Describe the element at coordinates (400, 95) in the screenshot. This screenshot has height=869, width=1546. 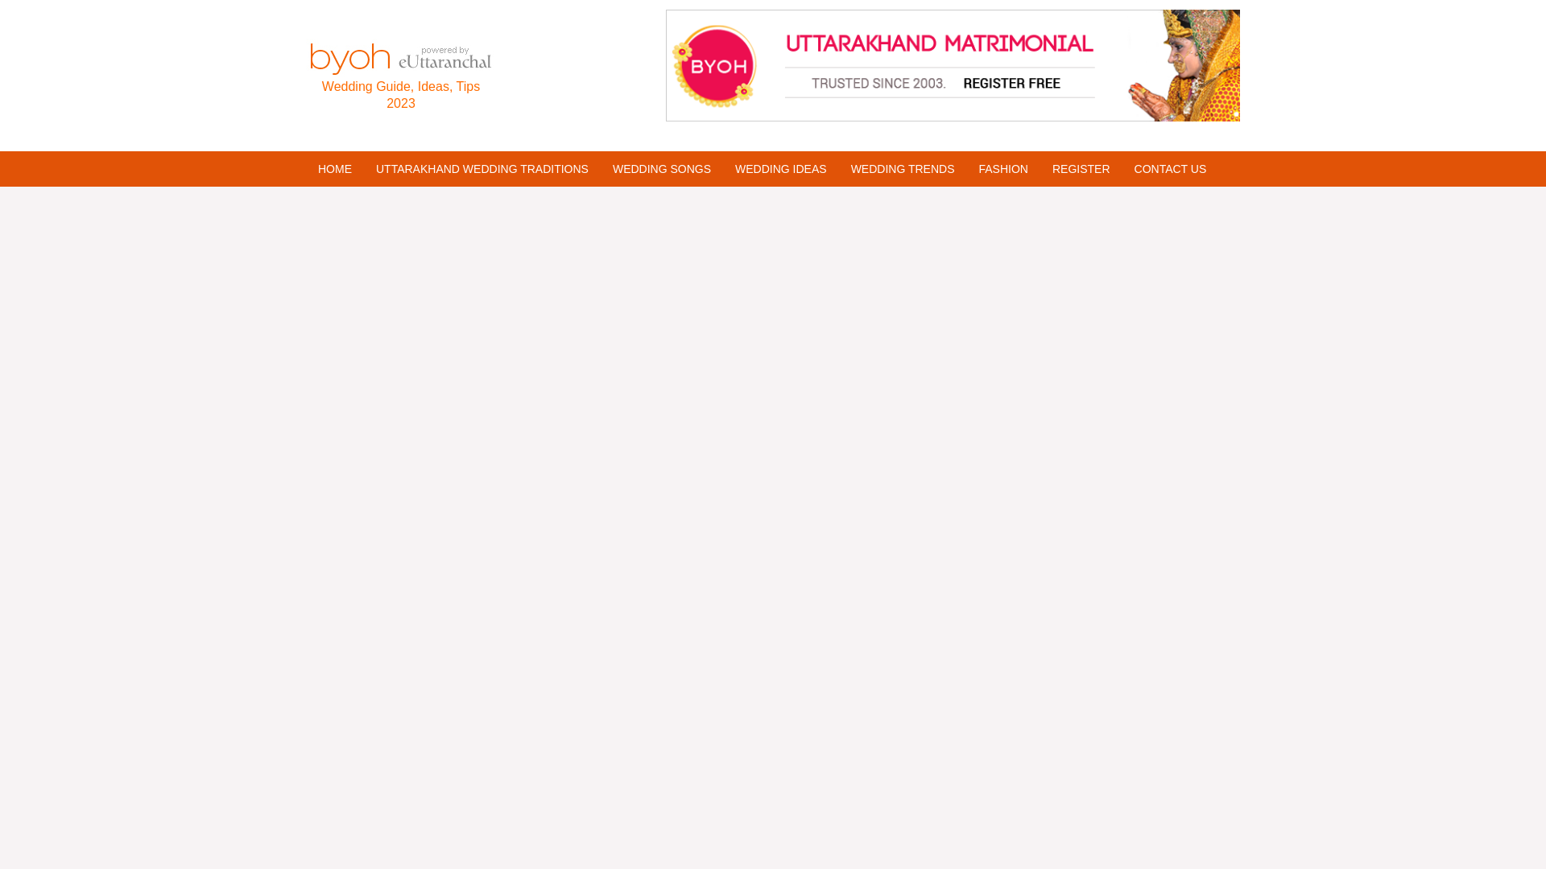
I see `Wedding Guide, Ideas, Tips 2023` at that location.